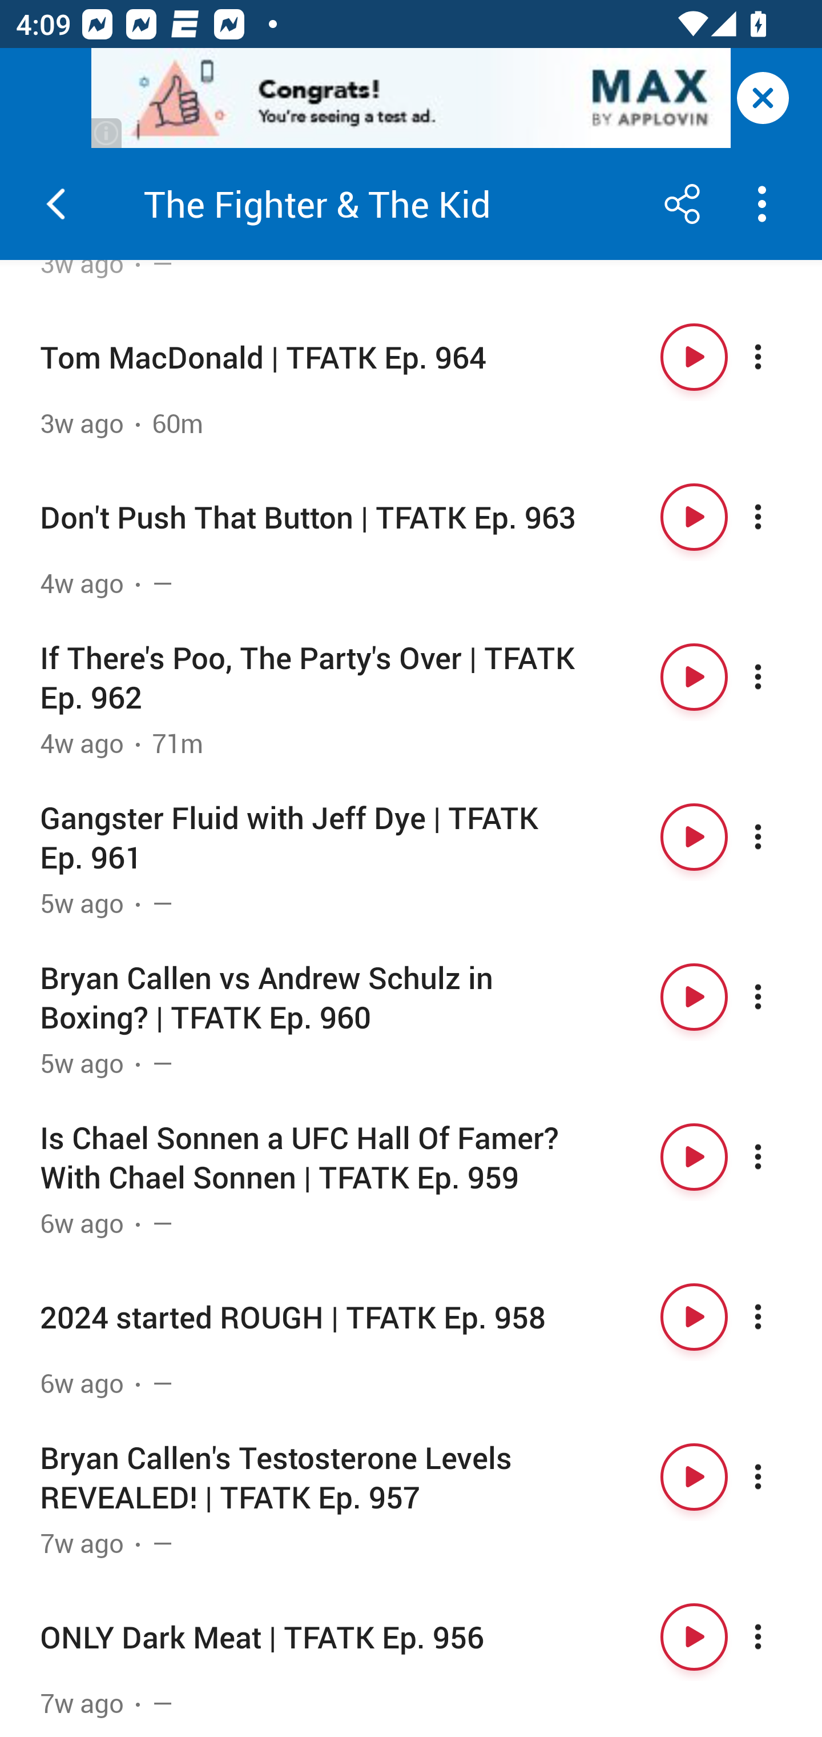 The height and width of the screenshot is (1737, 822). Describe the element at coordinates (694, 837) in the screenshot. I see `Play button` at that location.